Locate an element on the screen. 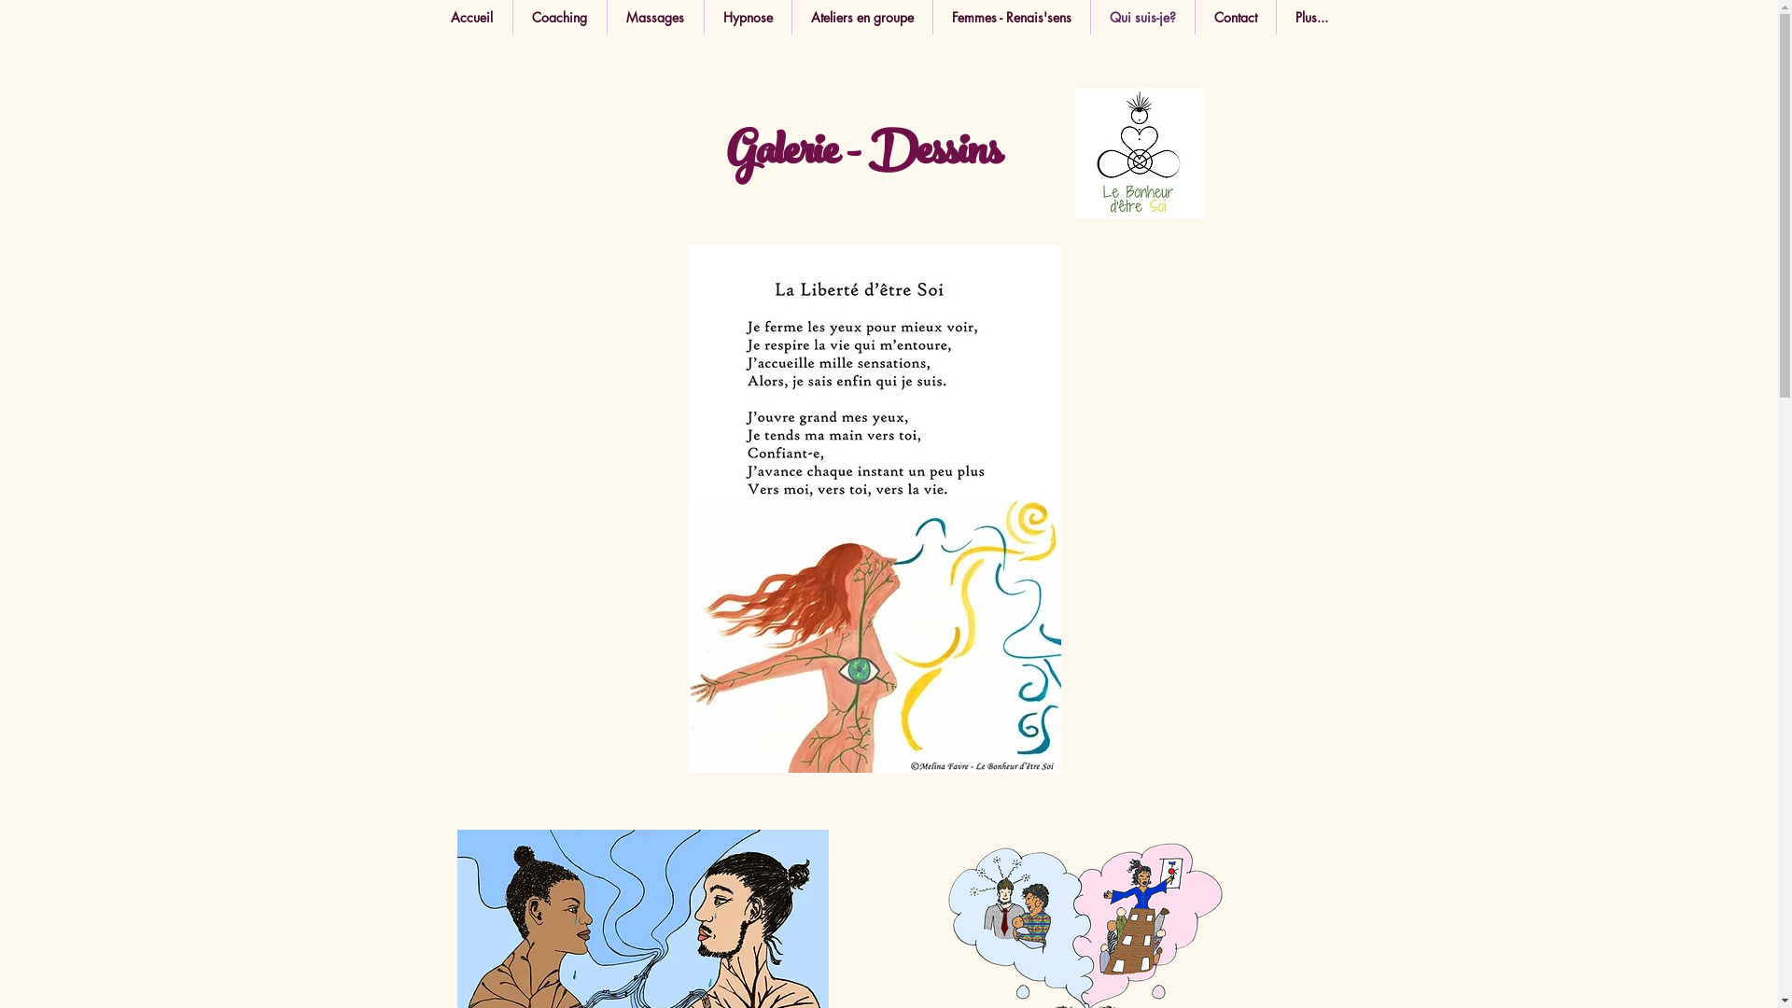 The height and width of the screenshot is (1008, 1792). Ateliers en groupe is located at coordinates (861, 17).